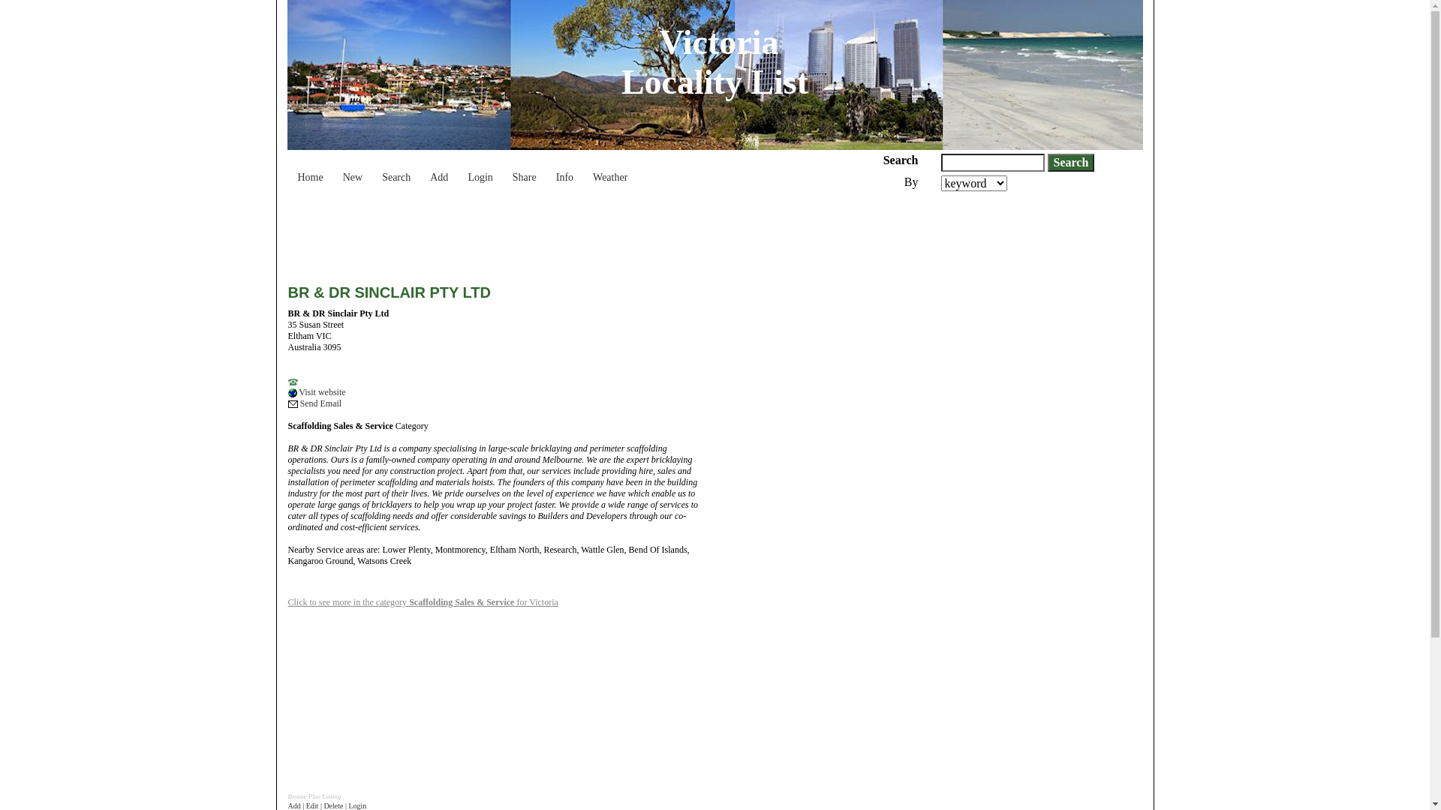 Image resolution: width=1441 pixels, height=810 pixels. Describe the element at coordinates (610, 170) in the screenshot. I see `Weather` at that location.